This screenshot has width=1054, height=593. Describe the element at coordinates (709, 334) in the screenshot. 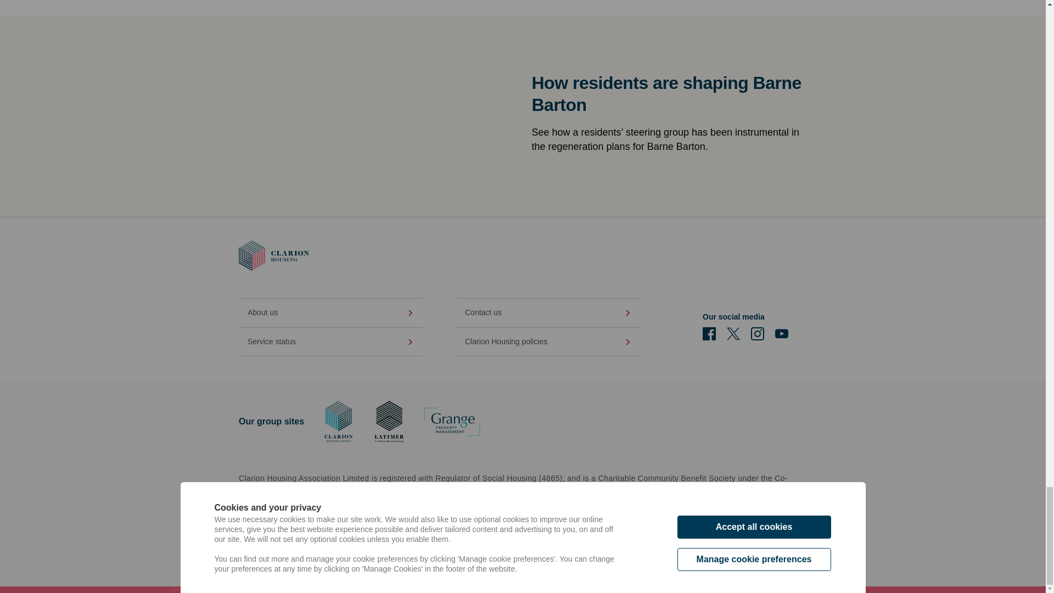

I see `Facebook` at that location.